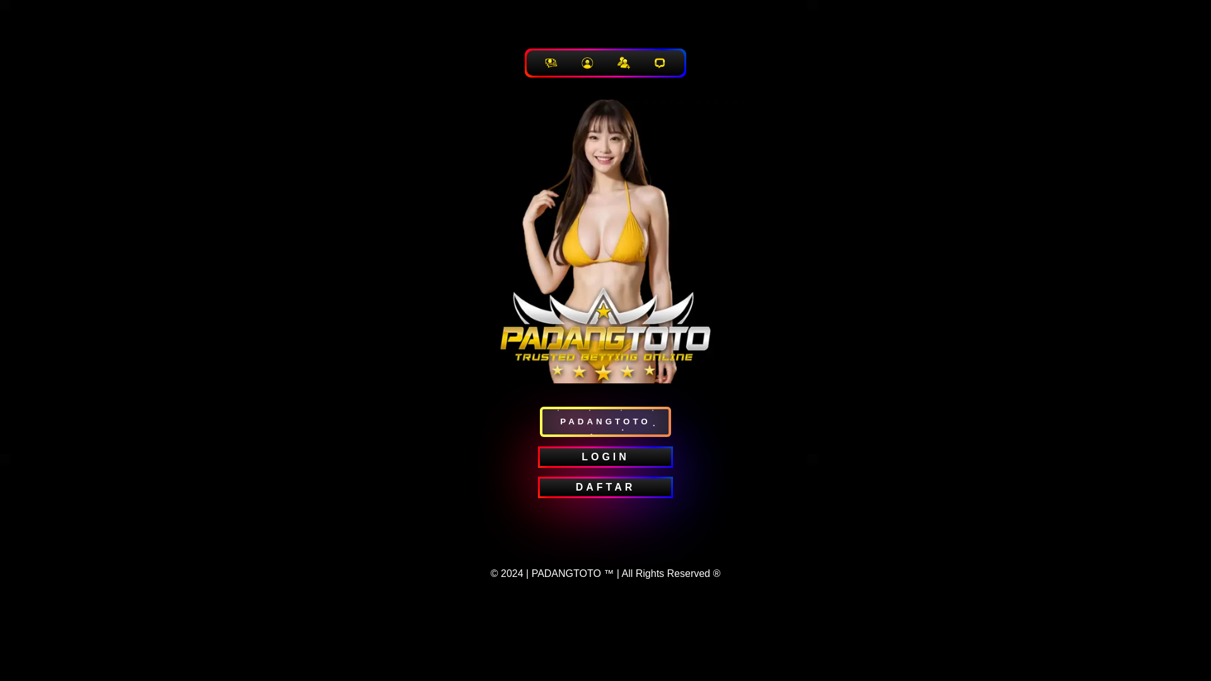 This screenshot has height=681, width=1211. What do you see at coordinates (605, 457) in the screenshot?
I see `LOGIN` at bounding box center [605, 457].